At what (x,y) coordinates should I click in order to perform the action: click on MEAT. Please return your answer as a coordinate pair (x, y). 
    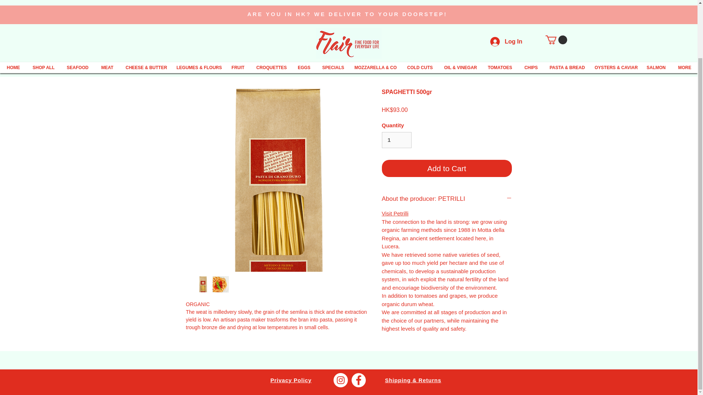
    Looking at the image, I should click on (107, 7).